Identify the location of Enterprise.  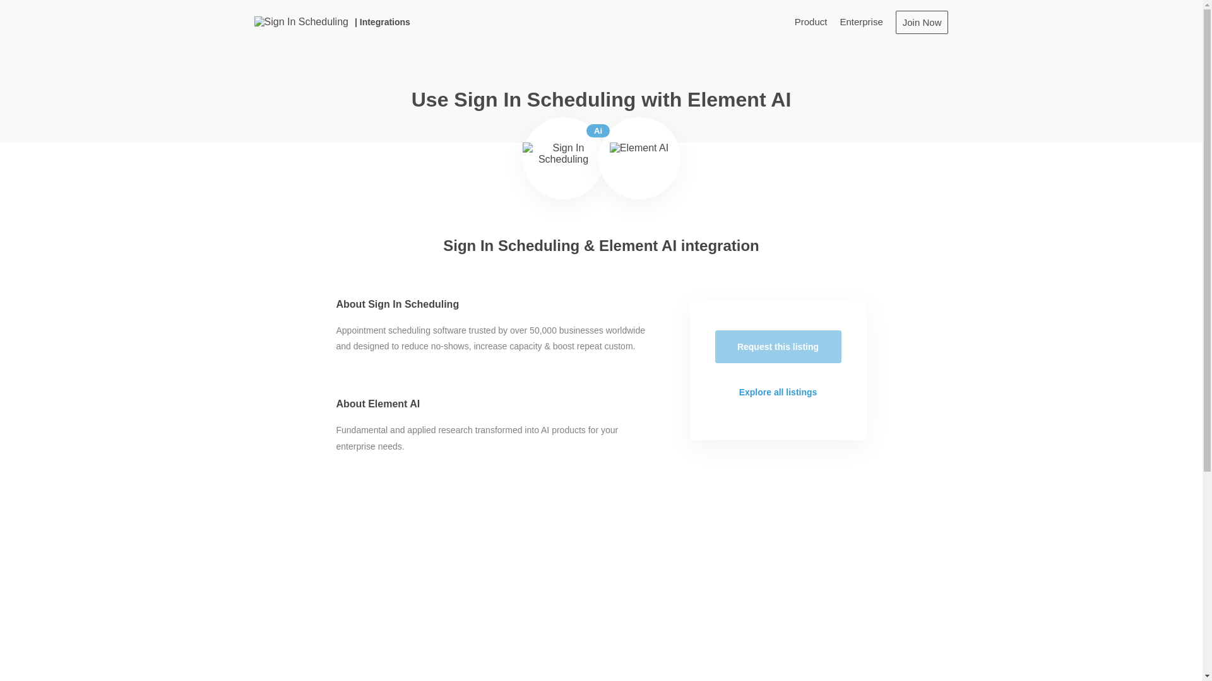
(861, 21).